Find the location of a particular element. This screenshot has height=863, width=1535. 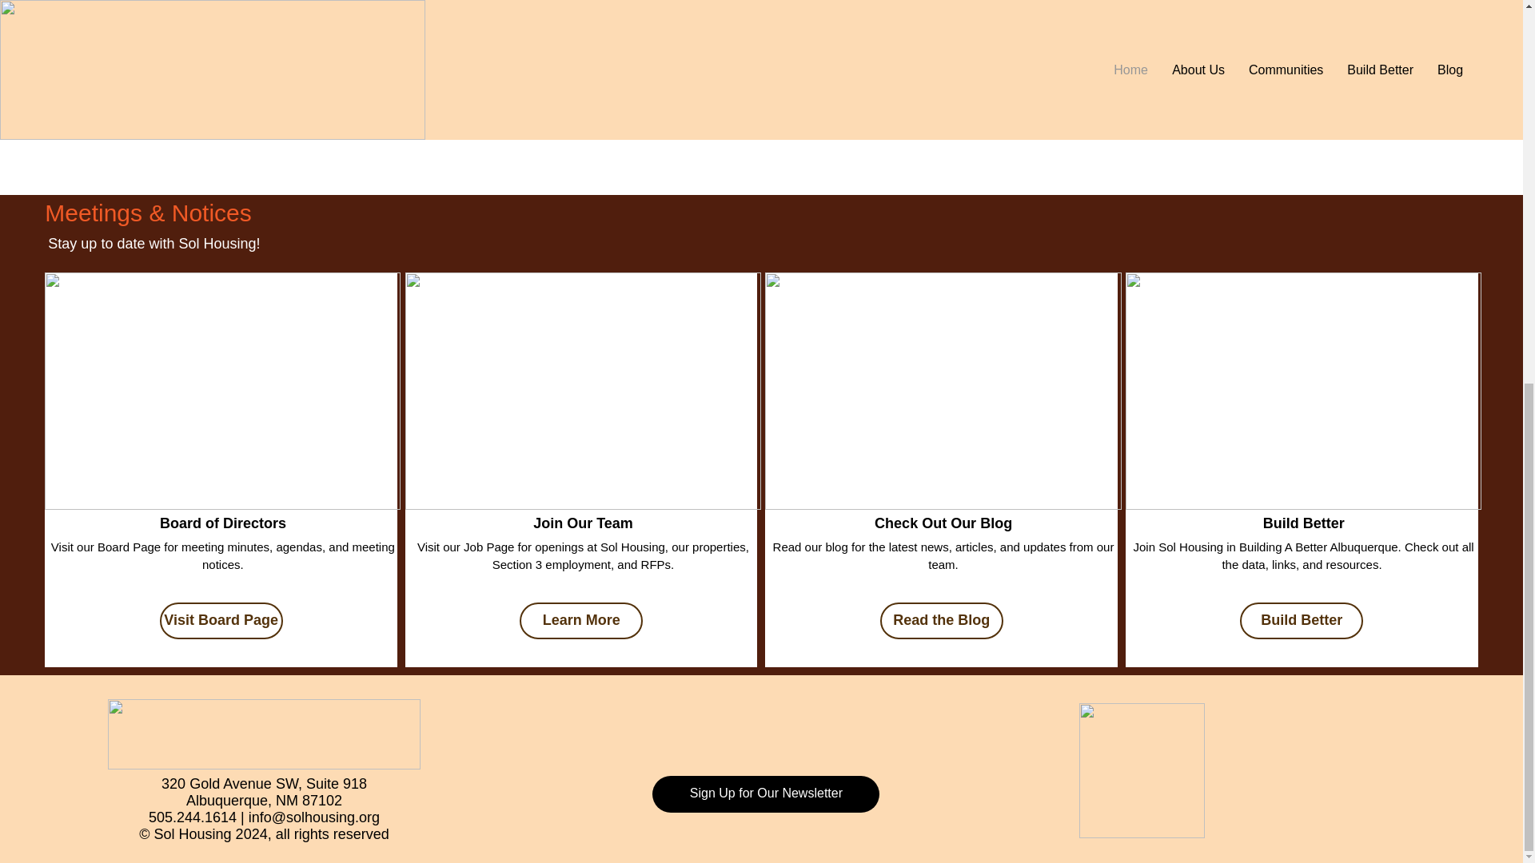

Read the Blog is located at coordinates (942, 620).